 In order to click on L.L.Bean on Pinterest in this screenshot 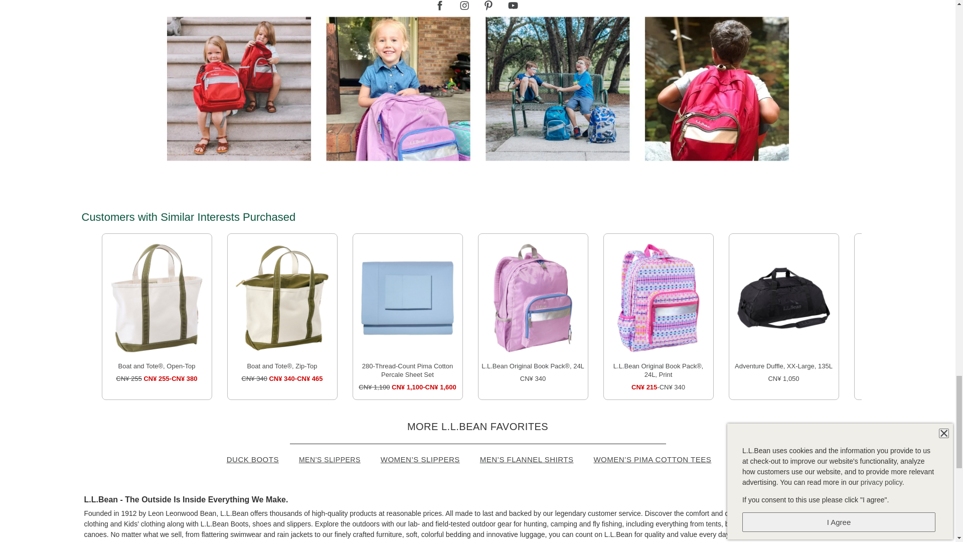, I will do `click(488, 5)`.